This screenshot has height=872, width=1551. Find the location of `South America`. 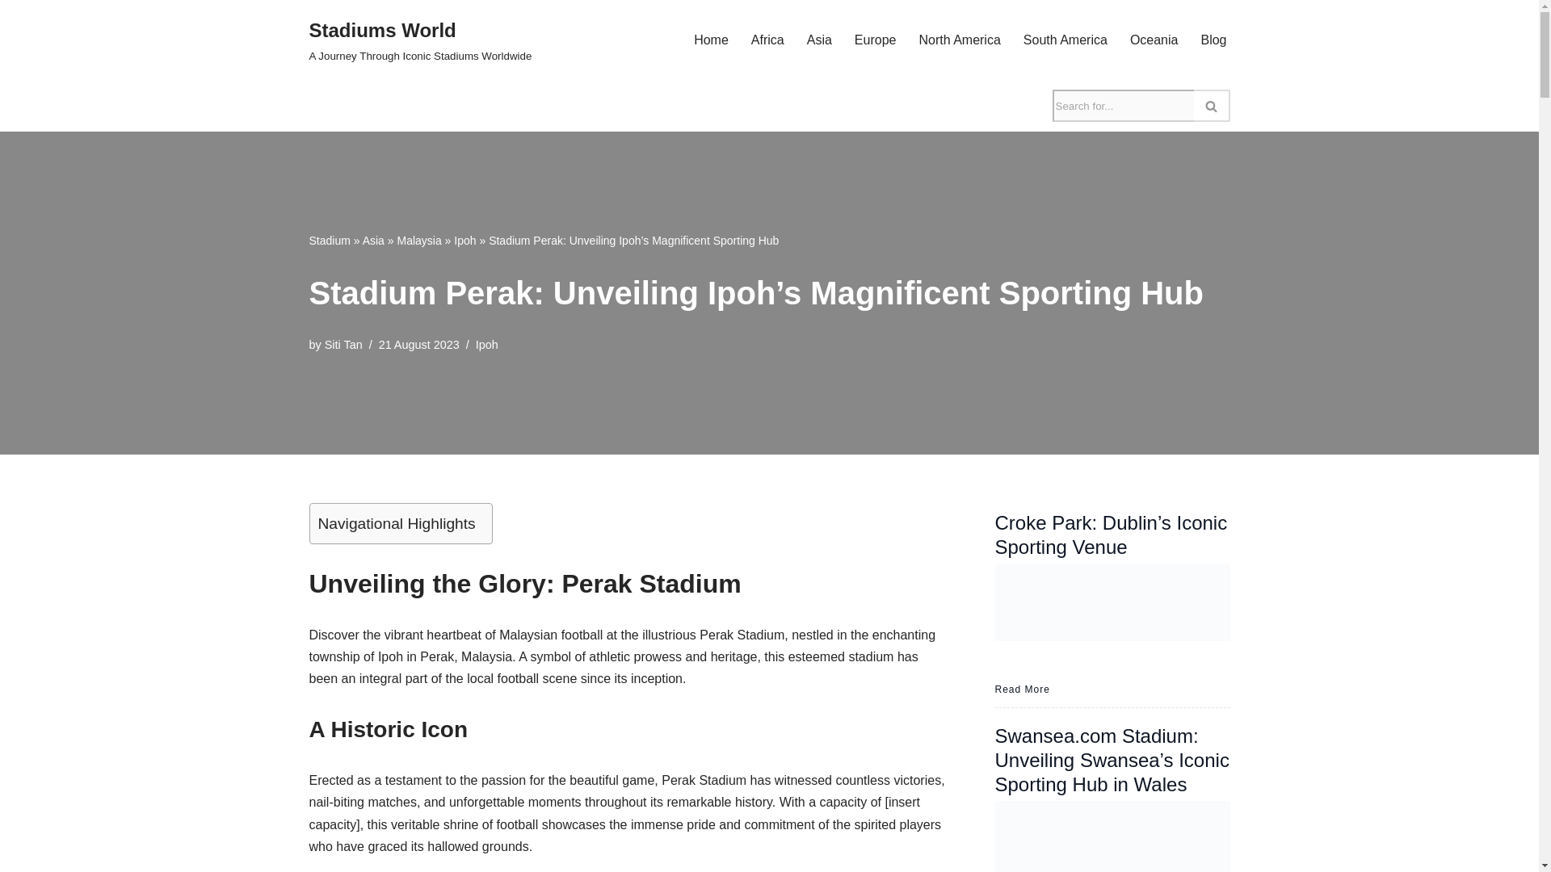

South America is located at coordinates (1065, 39).